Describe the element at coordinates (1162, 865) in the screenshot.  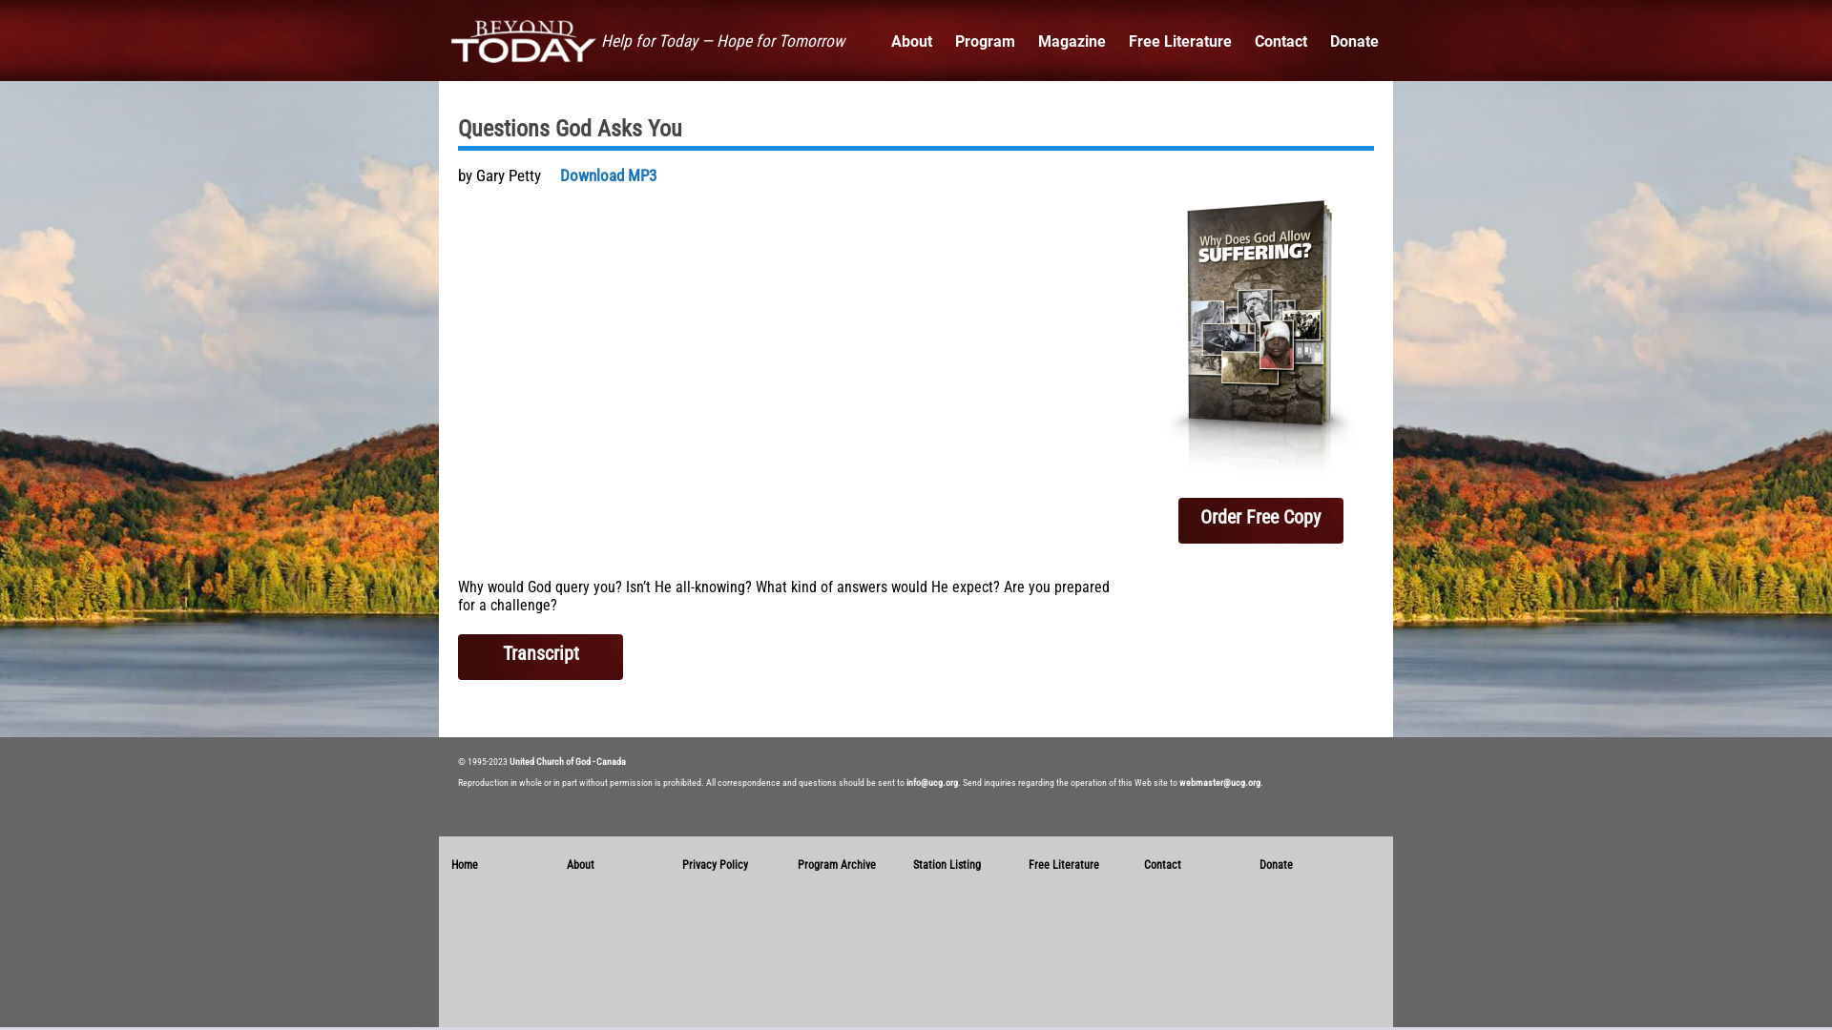
I see `Contact` at that location.